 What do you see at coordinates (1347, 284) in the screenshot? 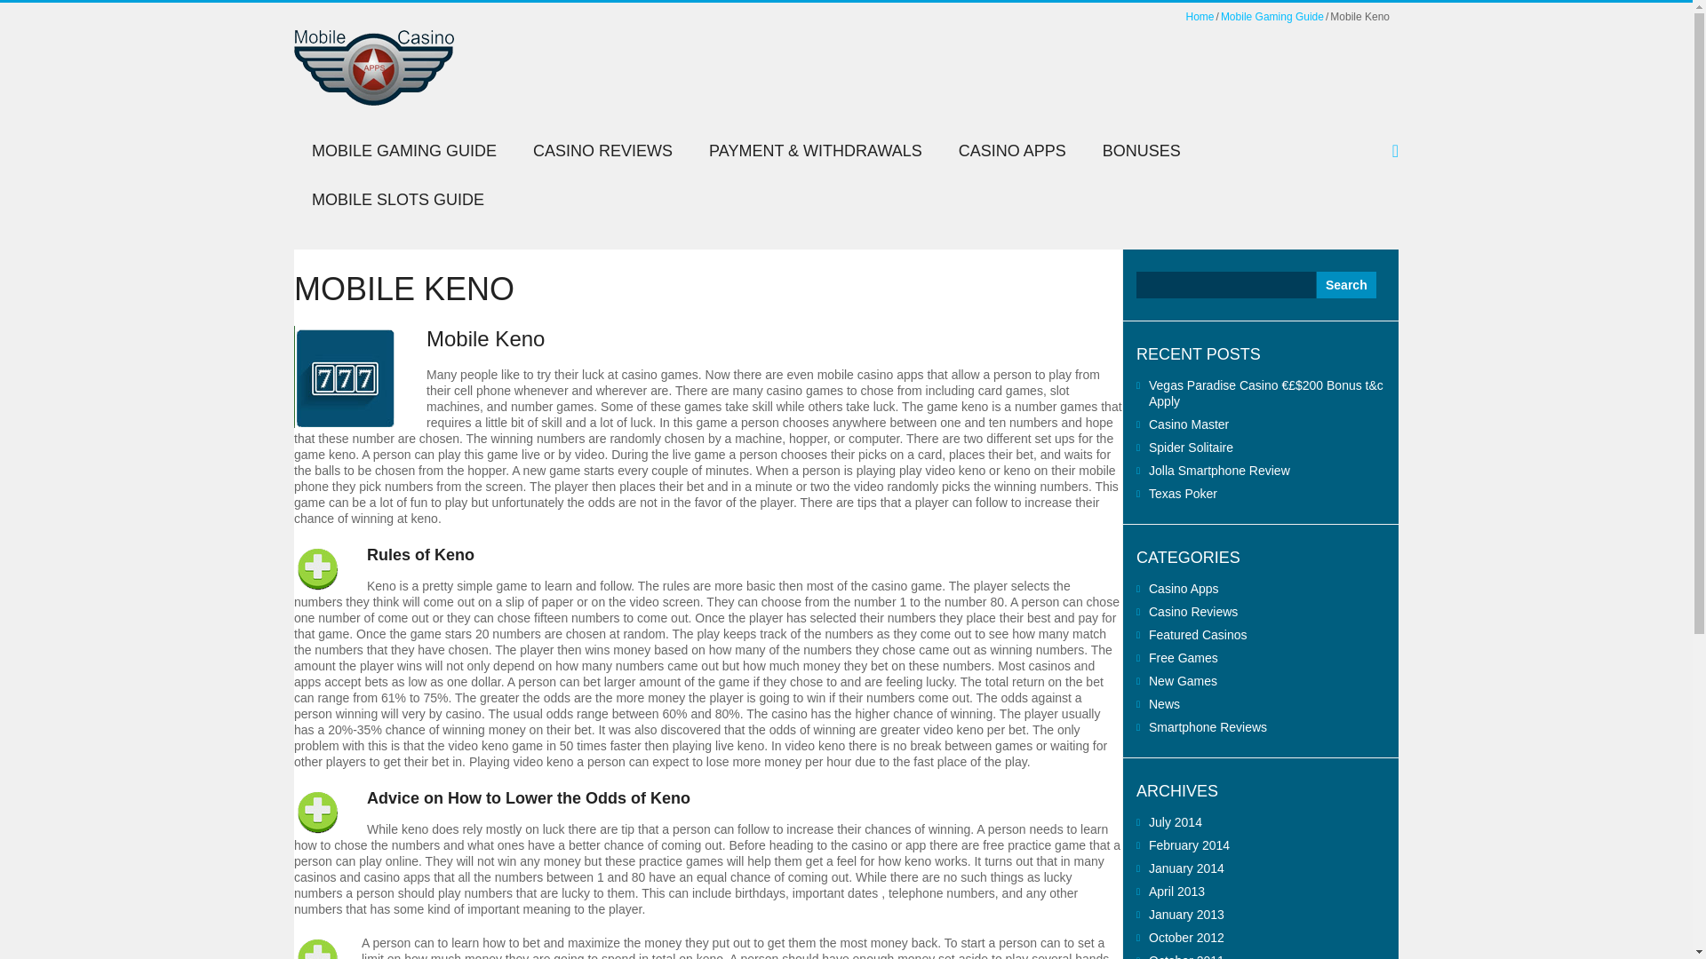
I see `Search` at bounding box center [1347, 284].